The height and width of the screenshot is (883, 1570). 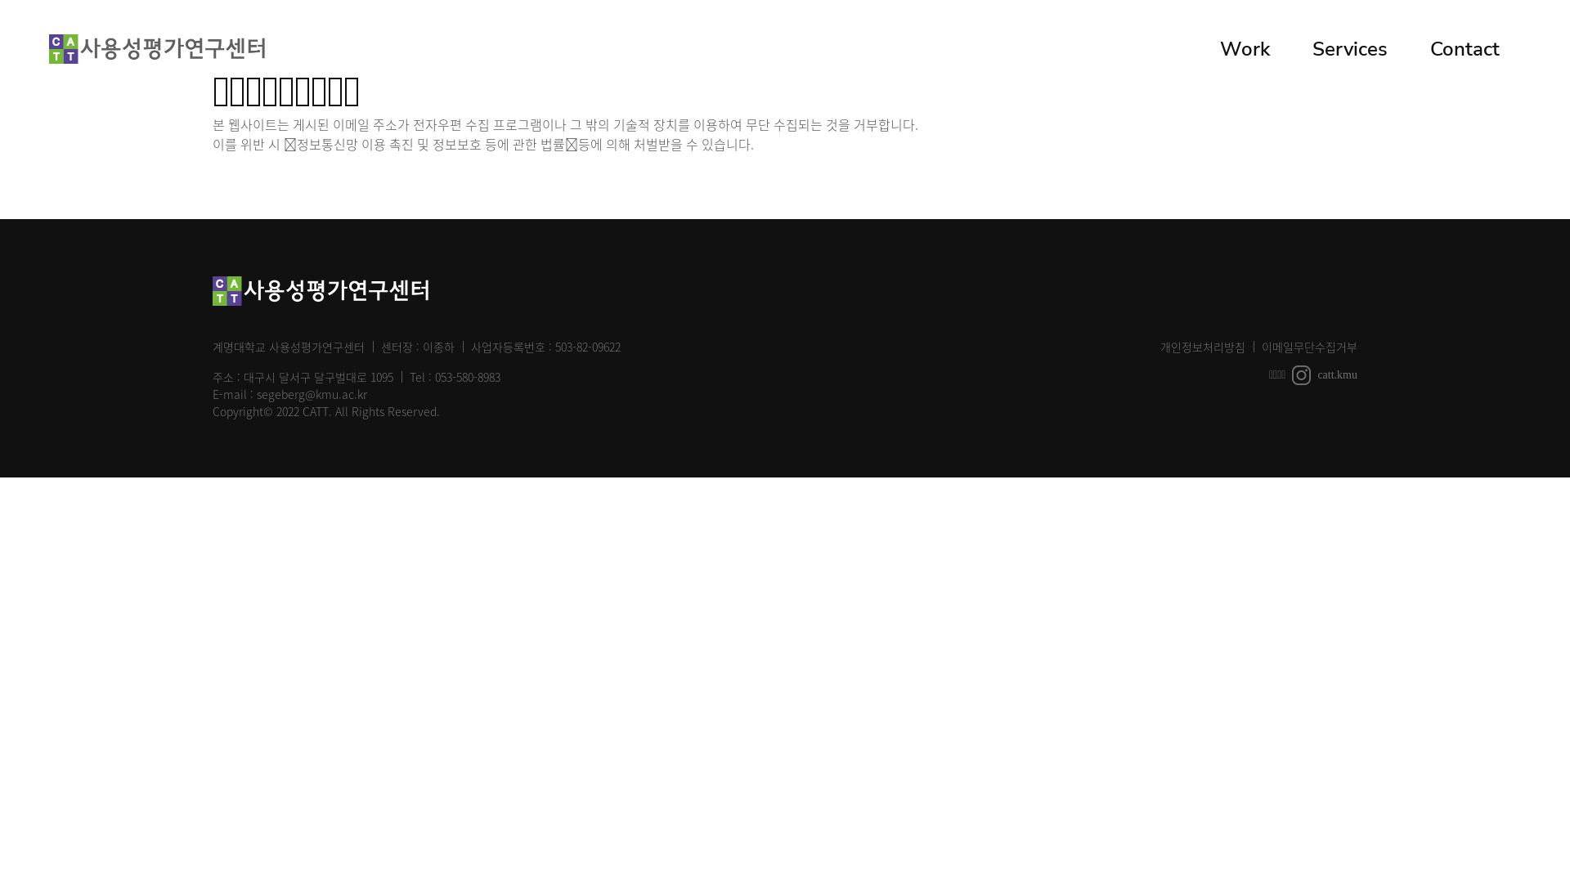 What do you see at coordinates (1350, 49) in the screenshot?
I see `Services` at bounding box center [1350, 49].